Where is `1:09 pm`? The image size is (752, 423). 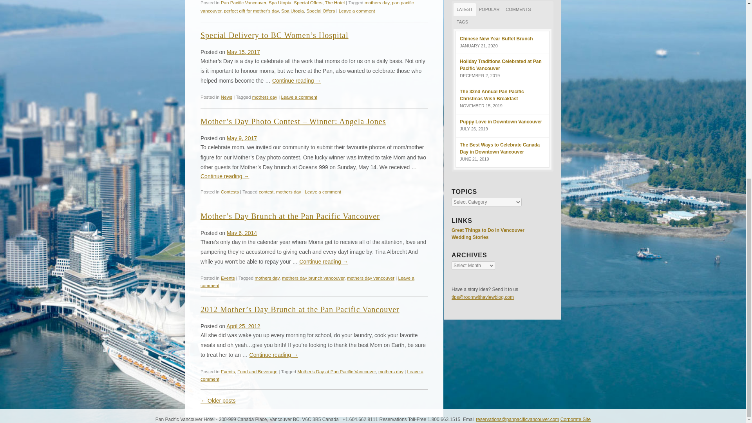
1:09 pm is located at coordinates (242, 138).